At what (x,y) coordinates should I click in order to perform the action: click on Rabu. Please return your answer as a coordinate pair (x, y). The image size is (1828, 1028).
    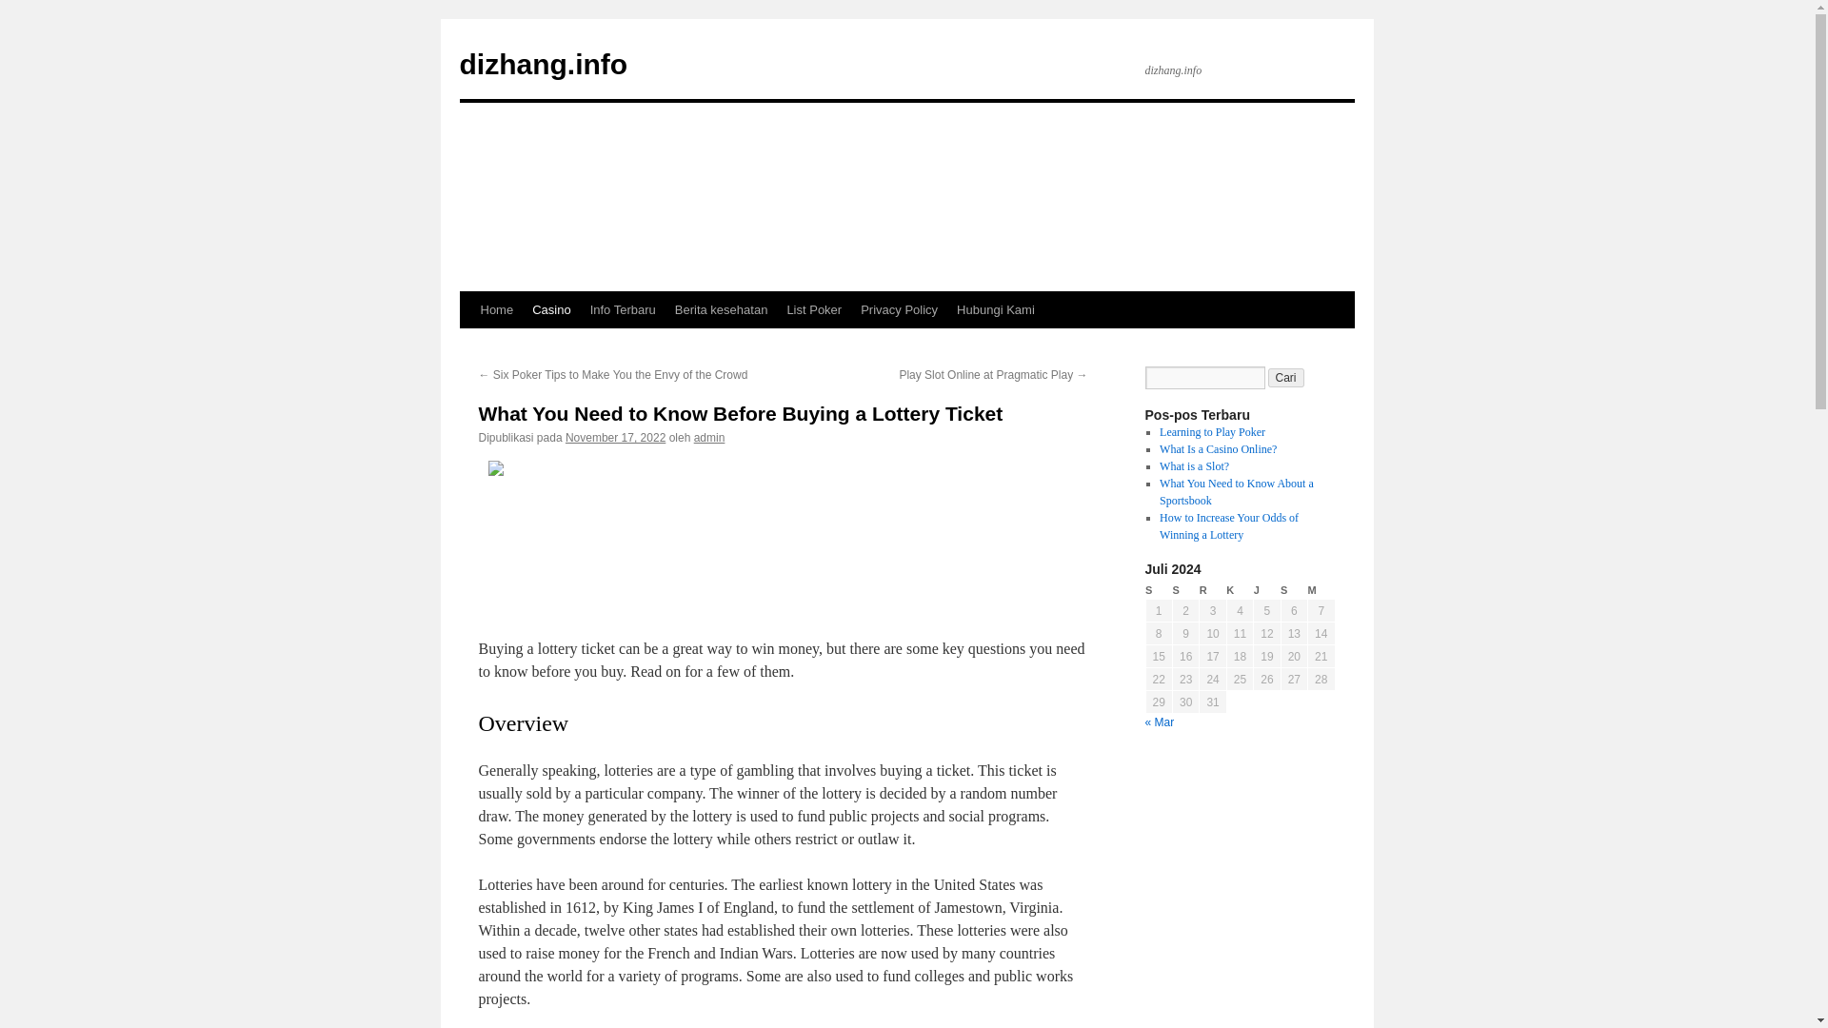
    Looking at the image, I should click on (1213, 590).